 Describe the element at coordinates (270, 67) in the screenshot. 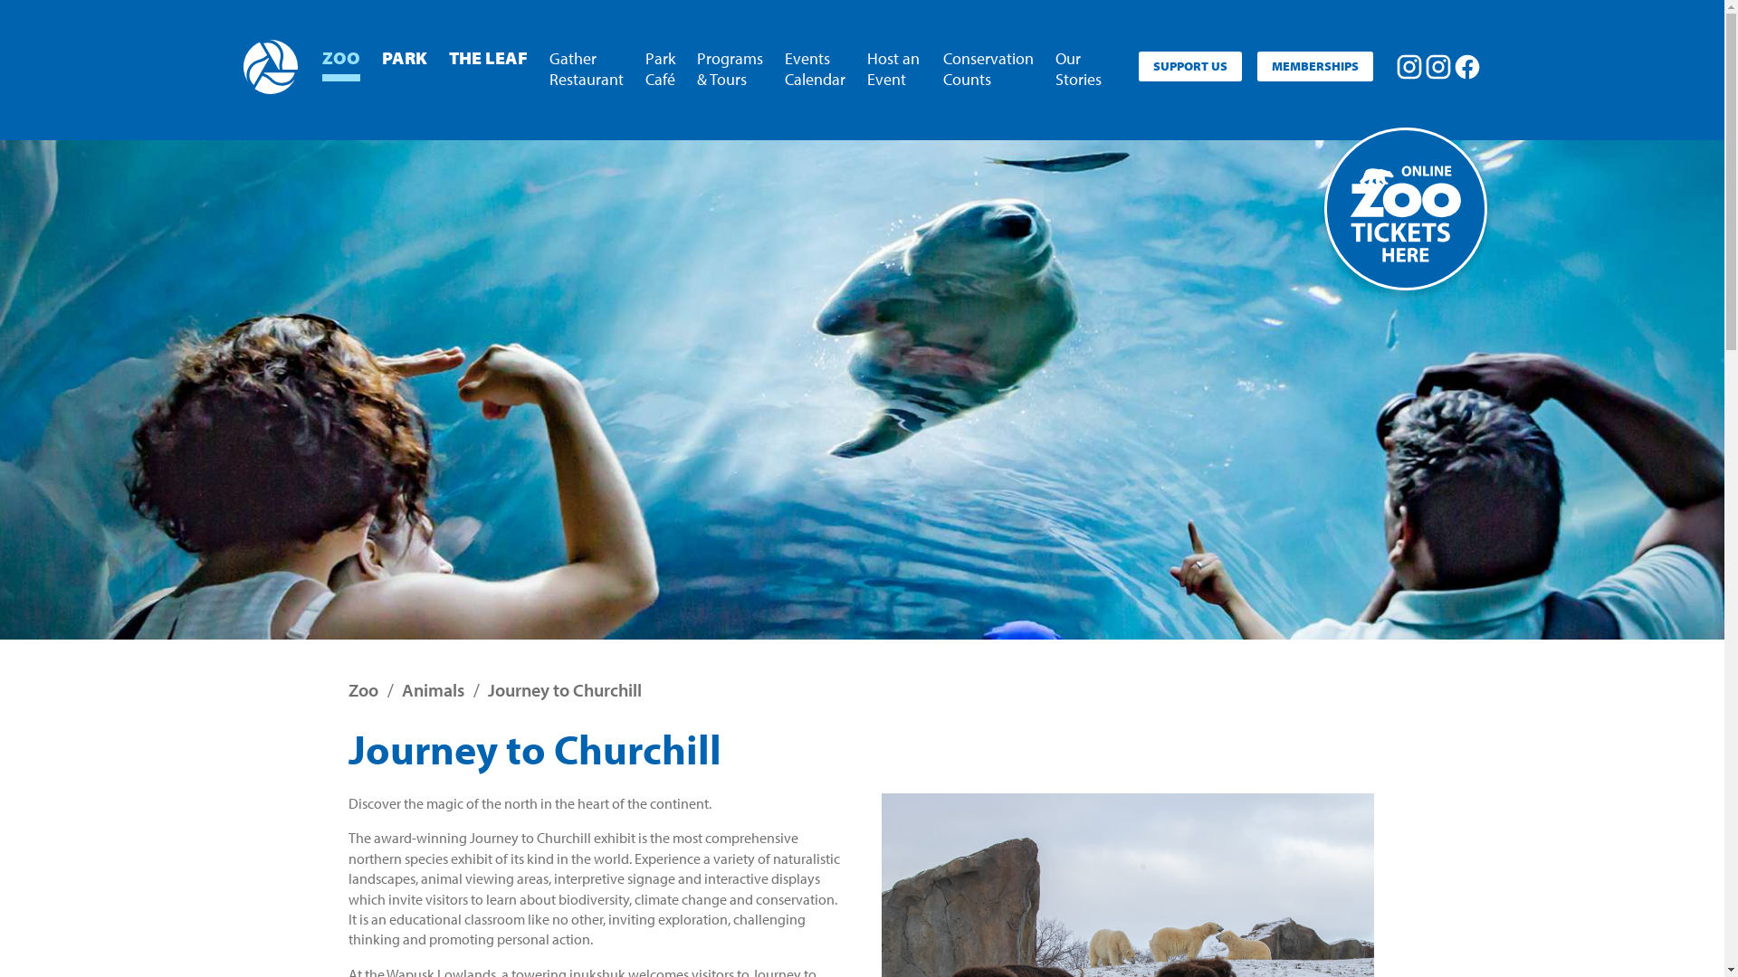

I see `Assiniboine Park Conservancy` at that location.